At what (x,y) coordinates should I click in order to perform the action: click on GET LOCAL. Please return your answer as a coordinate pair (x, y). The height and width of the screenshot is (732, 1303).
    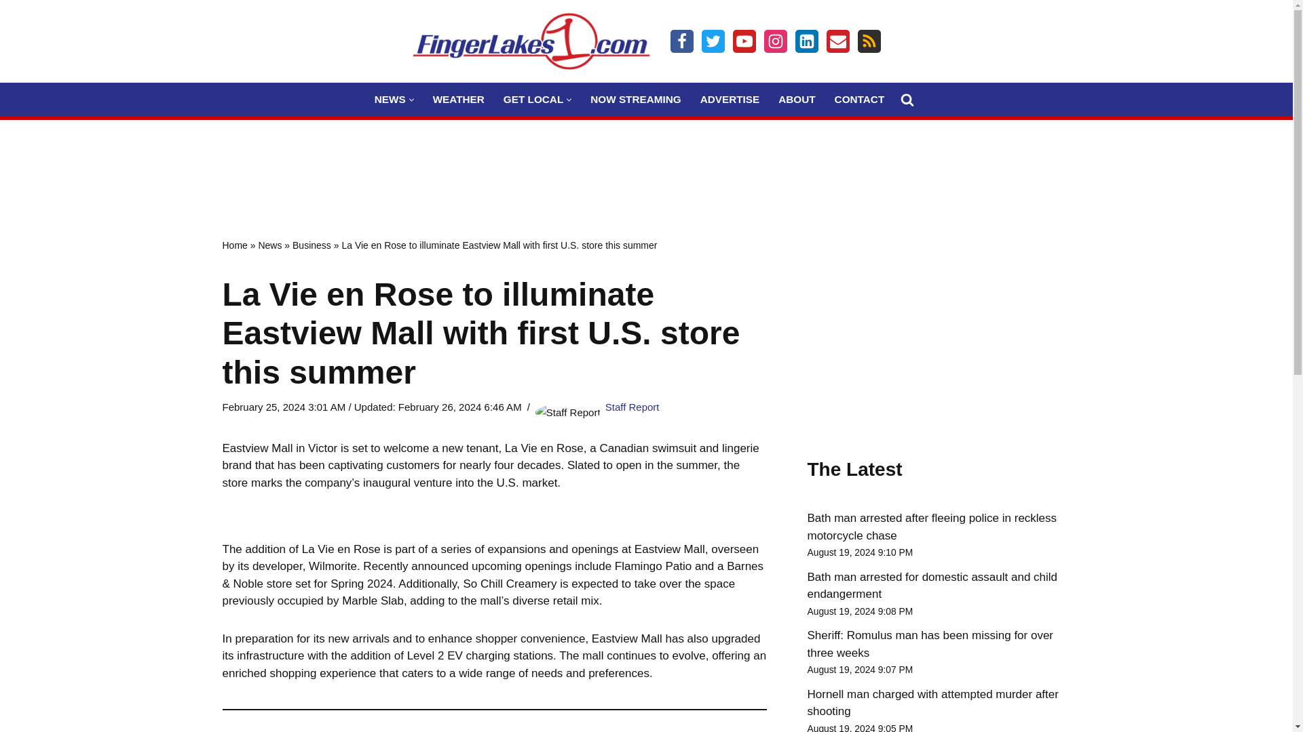
    Looking at the image, I should click on (533, 99).